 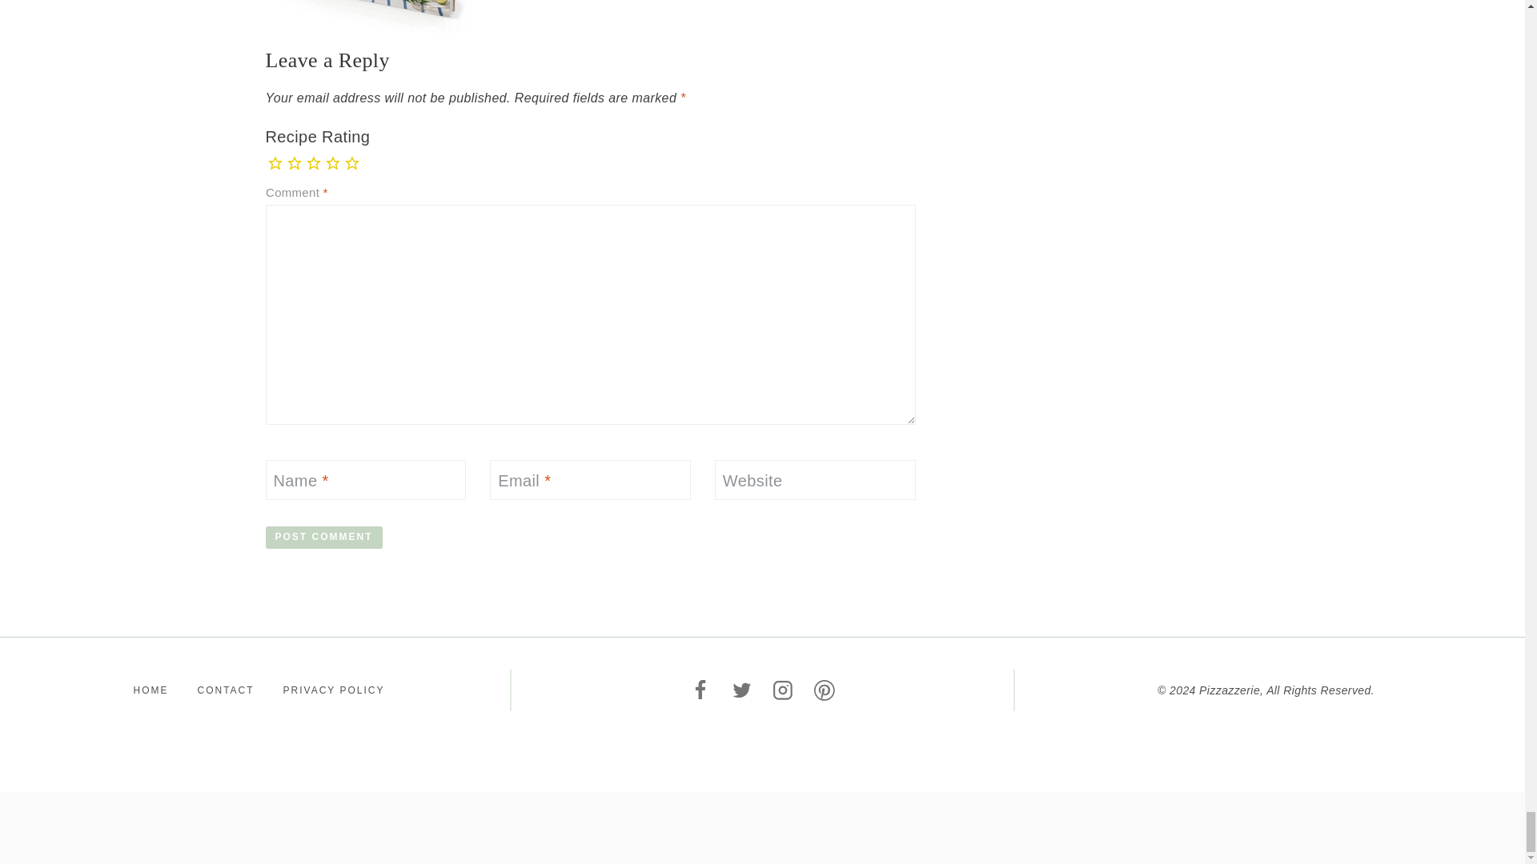 I want to click on Post Comment, so click(x=324, y=538).